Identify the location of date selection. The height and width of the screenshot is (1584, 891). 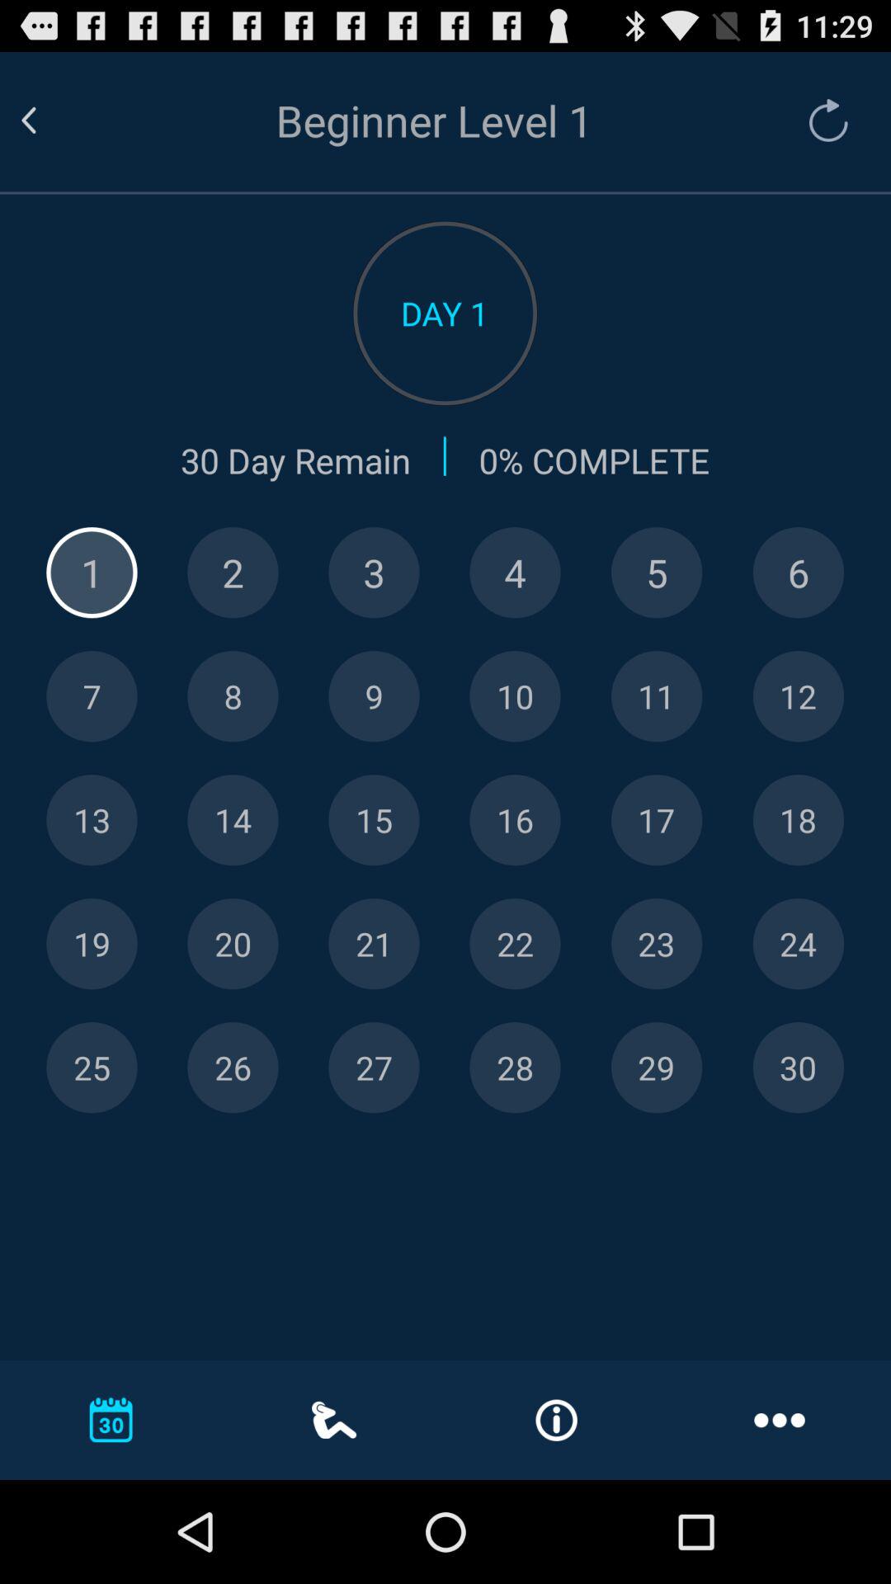
(374, 820).